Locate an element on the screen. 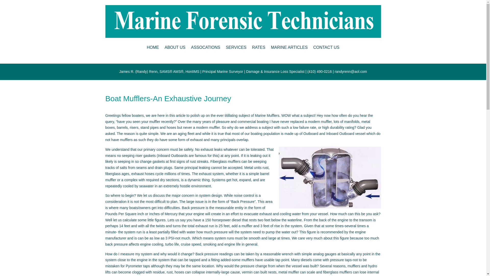  ABOUT US is located at coordinates (175, 47).